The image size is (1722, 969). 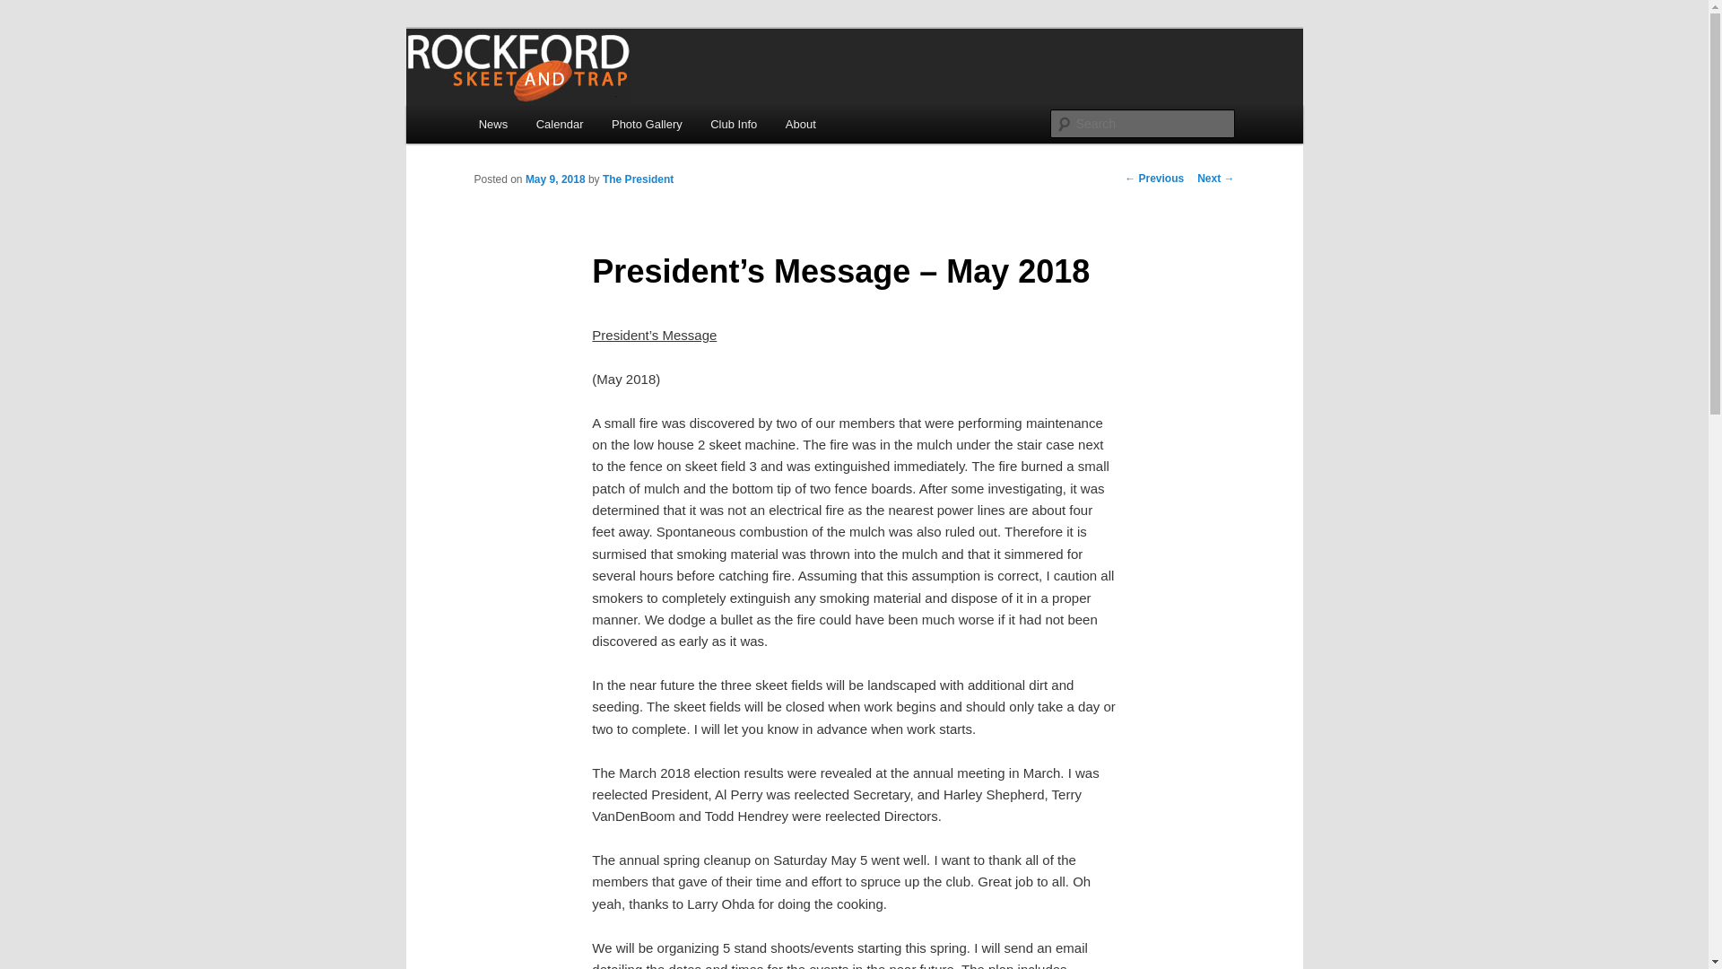 What do you see at coordinates (493, 124) in the screenshot?
I see `News` at bounding box center [493, 124].